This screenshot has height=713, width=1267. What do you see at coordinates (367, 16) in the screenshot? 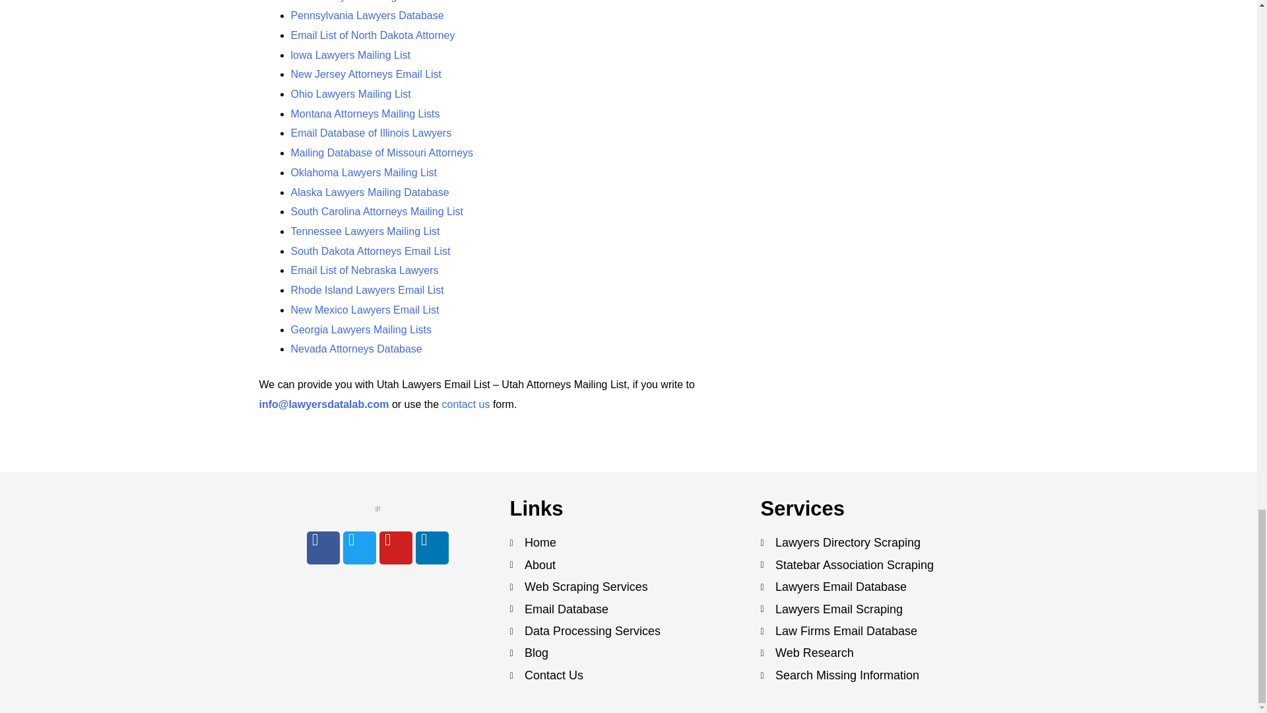
I see `Pennsylvania Lawyers Database` at bounding box center [367, 16].